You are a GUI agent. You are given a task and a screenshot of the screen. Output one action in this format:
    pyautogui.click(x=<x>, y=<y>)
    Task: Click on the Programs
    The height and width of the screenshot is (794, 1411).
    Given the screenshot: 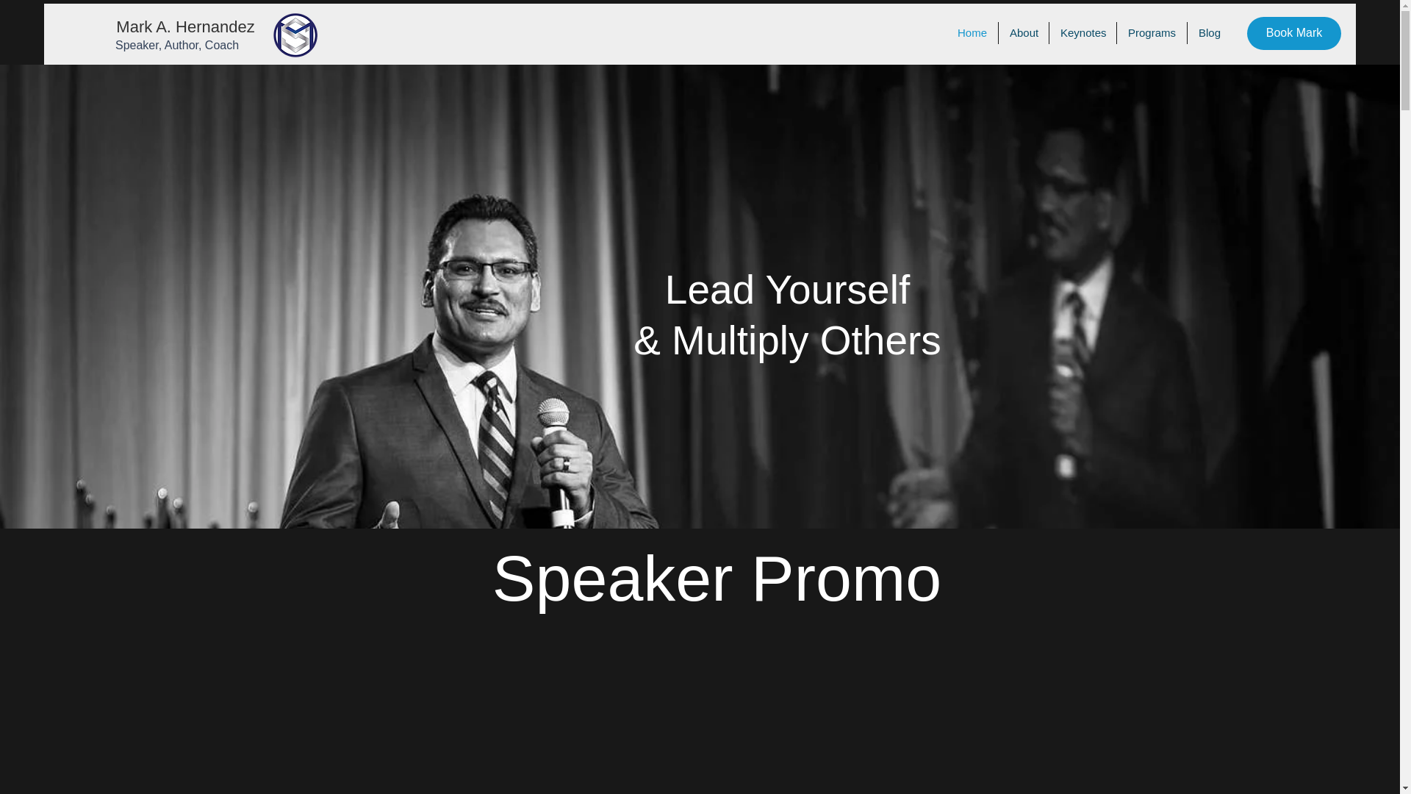 What is the action you would take?
    pyautogui.click(x=1152, y=33)
    